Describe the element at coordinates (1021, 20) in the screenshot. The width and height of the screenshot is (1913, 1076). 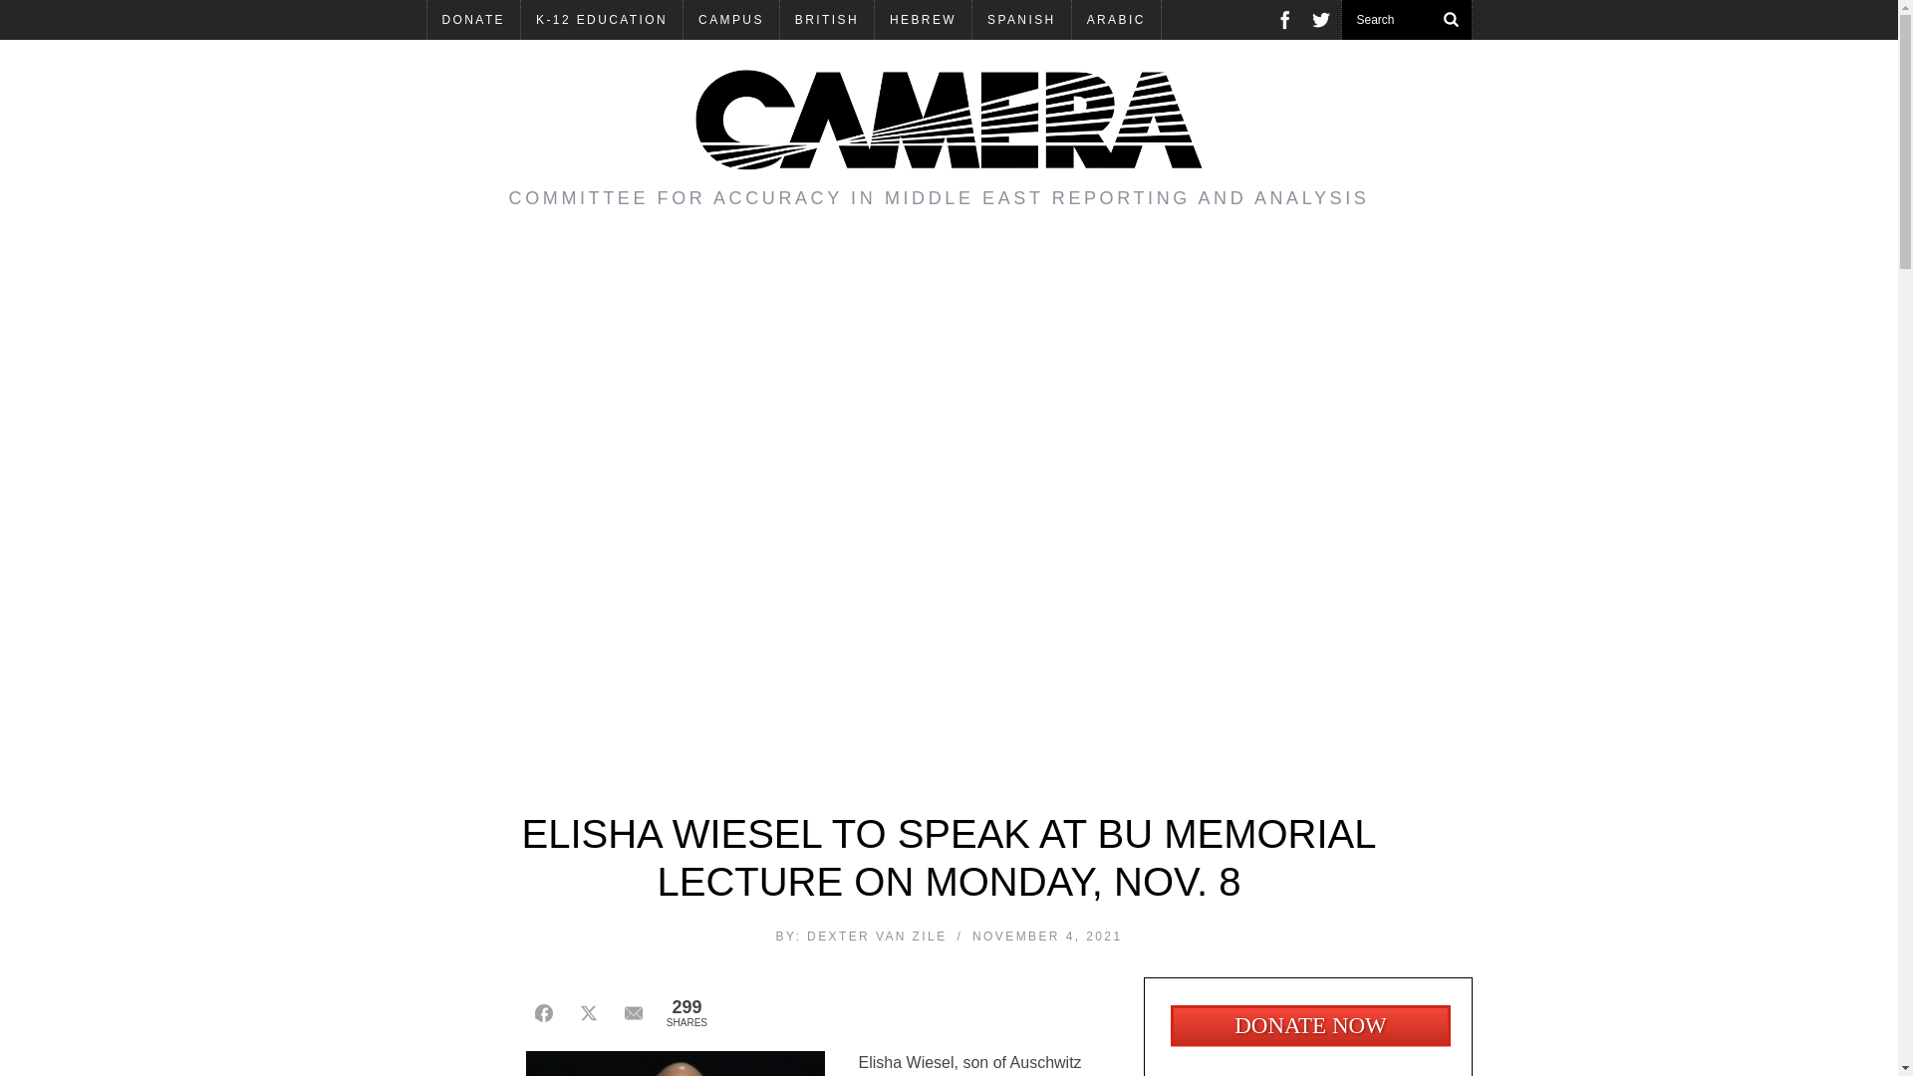
I see `SPANISH` at that location.